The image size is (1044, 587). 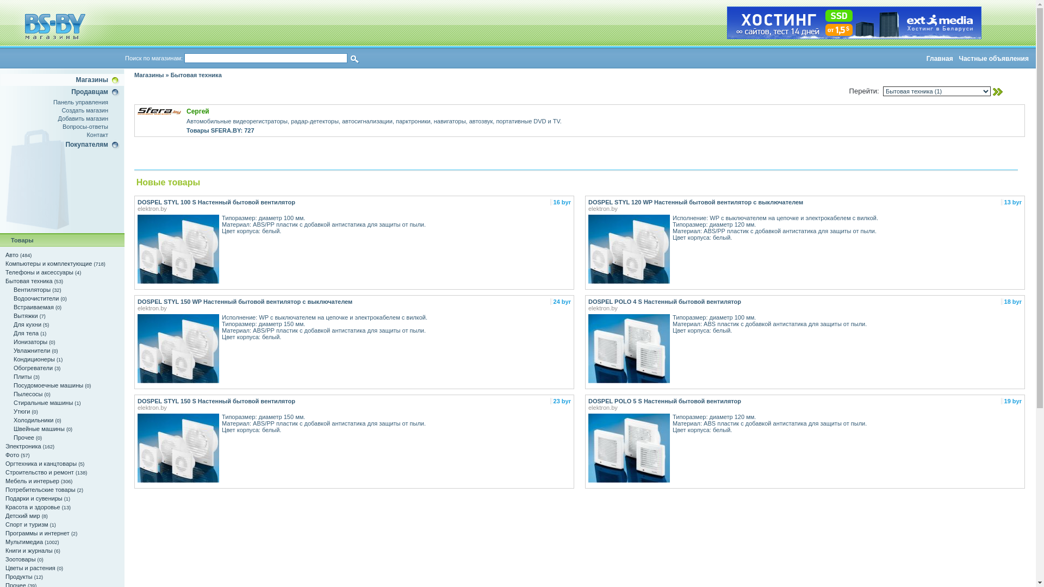 I want to click on elektron.by, so click(x=327, y=408).